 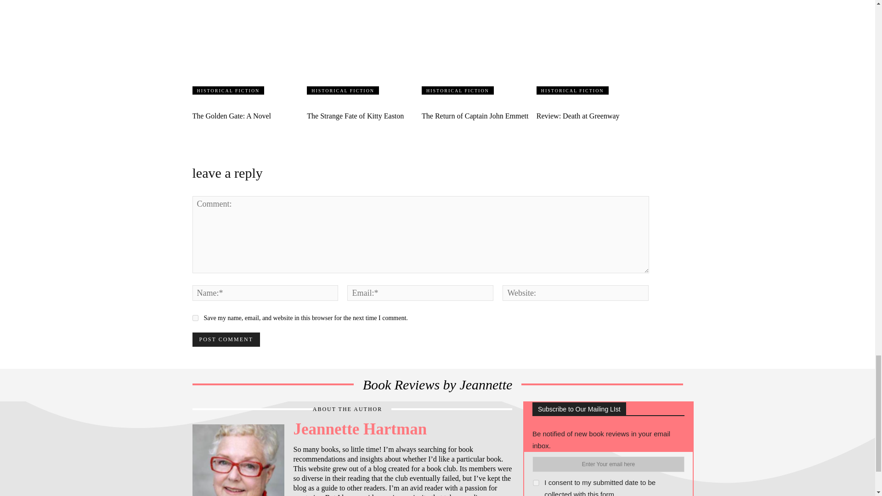 What do you see at coordinates (195, 318) in the screenshot?
I see `yes` at bounding box center [195, 318].